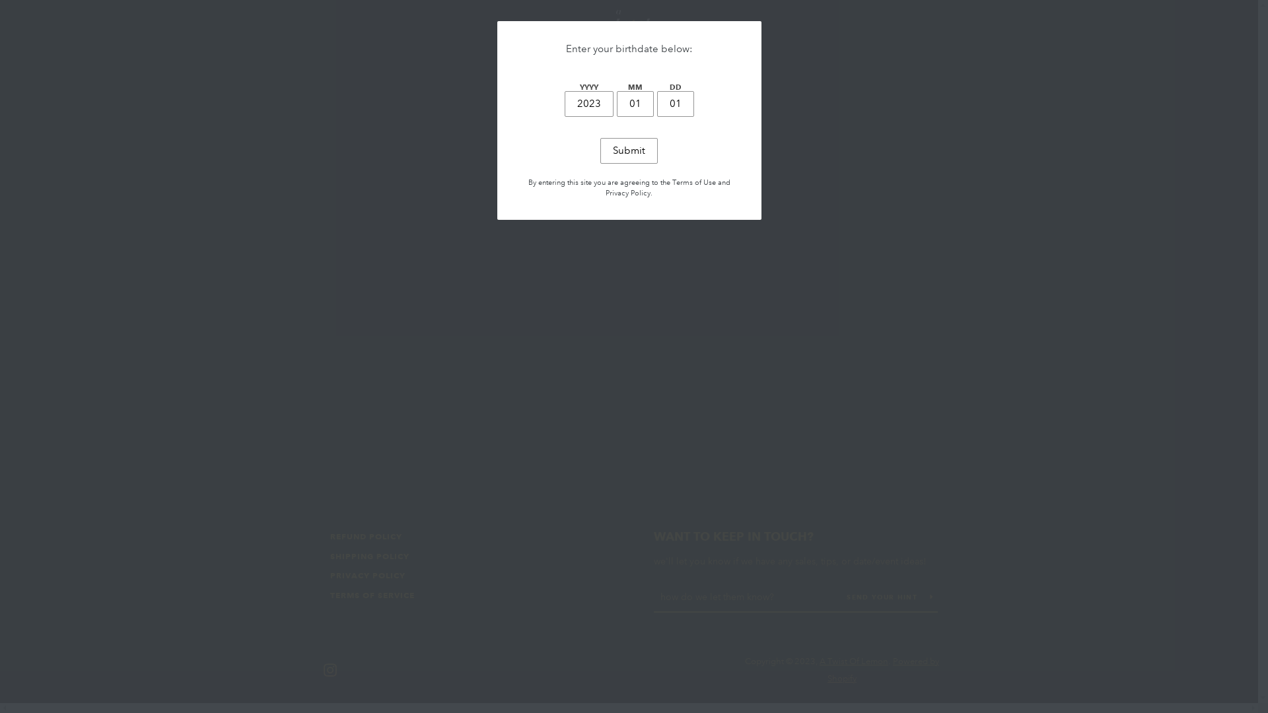  I want to click on VIEW CART, so click(928, 26).